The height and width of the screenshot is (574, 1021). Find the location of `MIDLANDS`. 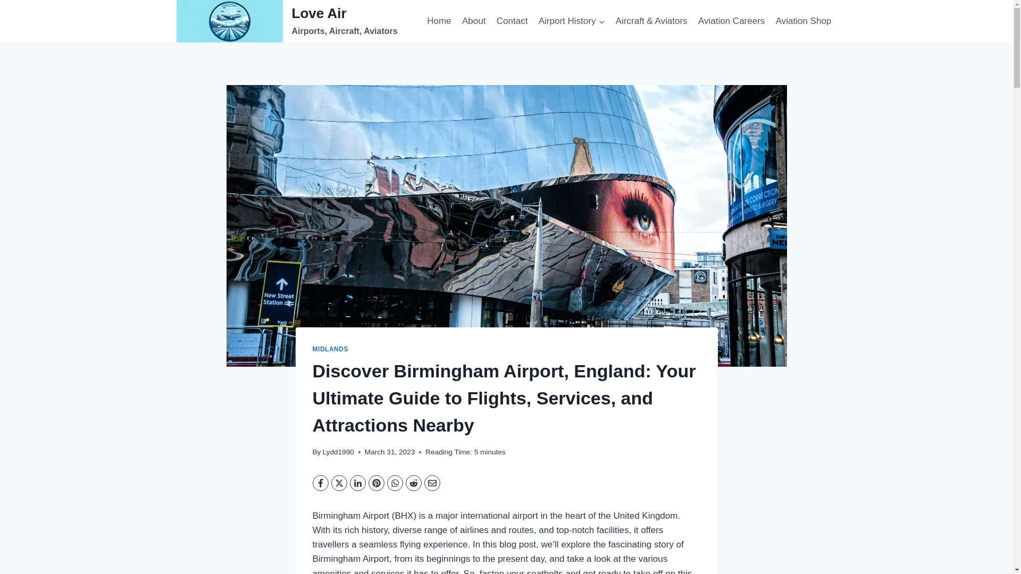

MIDLANDS is located at coordinates (439, 21).